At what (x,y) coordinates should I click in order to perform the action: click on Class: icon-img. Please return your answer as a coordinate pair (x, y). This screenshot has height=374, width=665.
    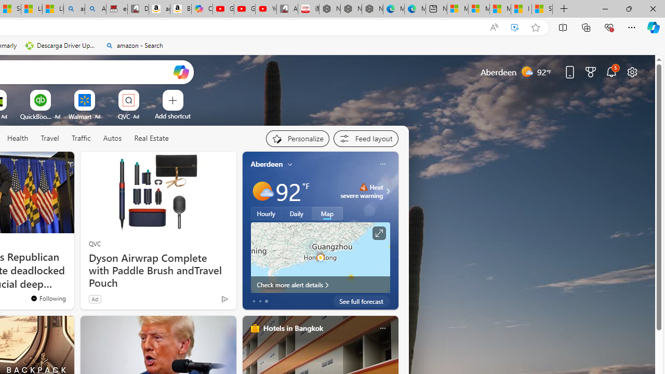
    Looking at the image, I should click on (382, 328).